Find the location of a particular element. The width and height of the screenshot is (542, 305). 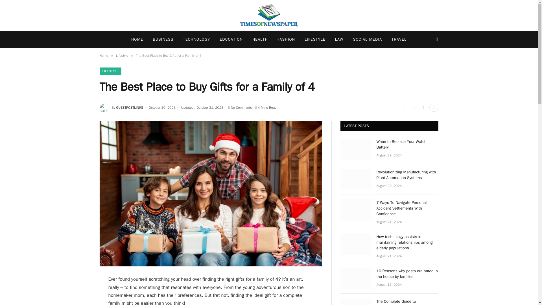

LIFESTYLE is located at coordinates (110, 71).